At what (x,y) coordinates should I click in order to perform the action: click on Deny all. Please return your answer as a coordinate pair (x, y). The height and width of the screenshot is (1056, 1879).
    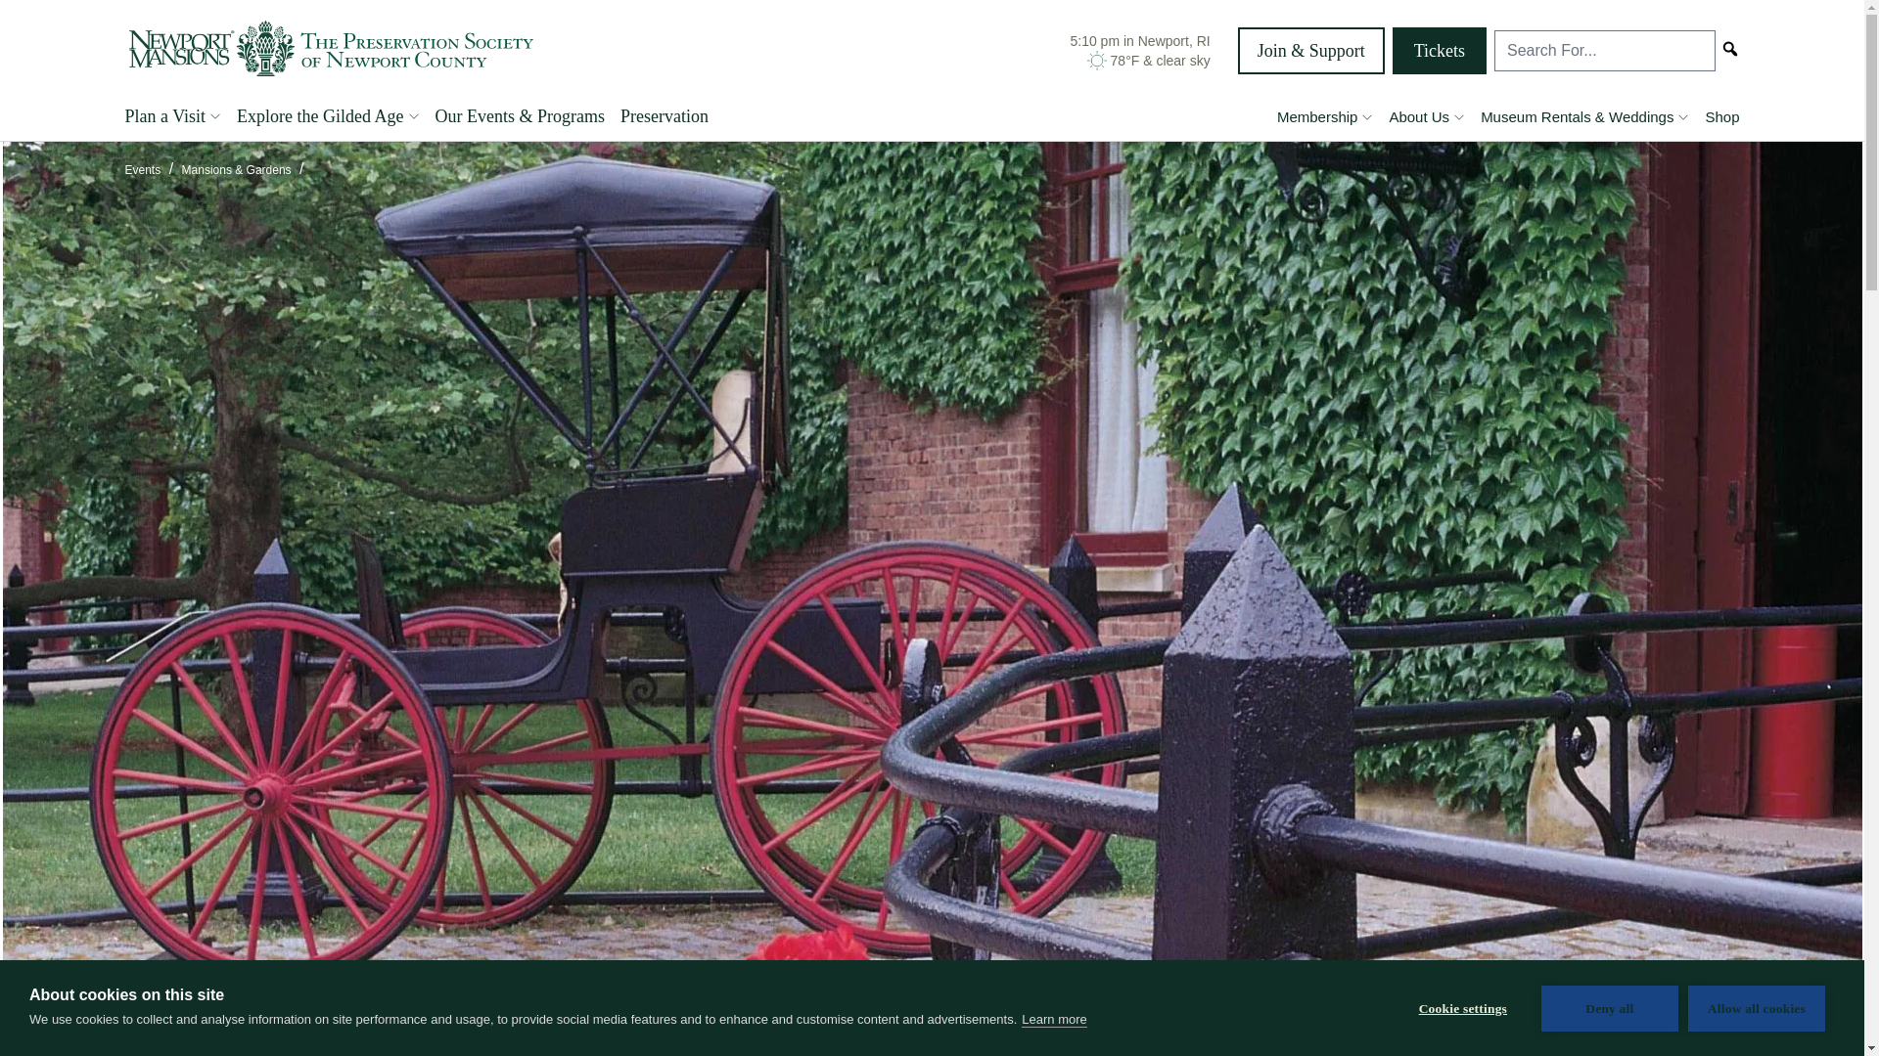
    Looking at the image, I should click on (1609, 1008).